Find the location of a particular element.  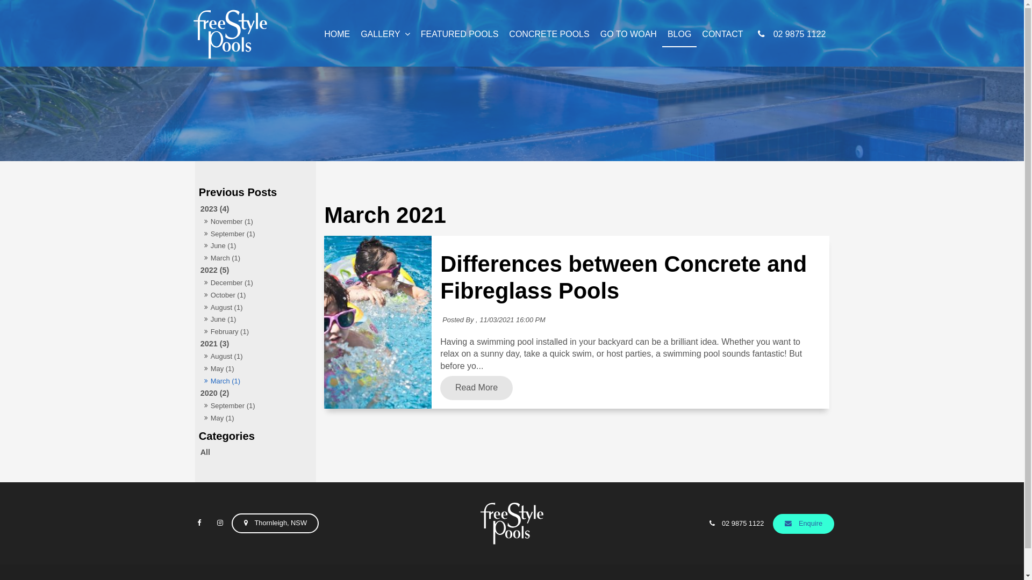

September (1) is located at coordinates (256, 234).